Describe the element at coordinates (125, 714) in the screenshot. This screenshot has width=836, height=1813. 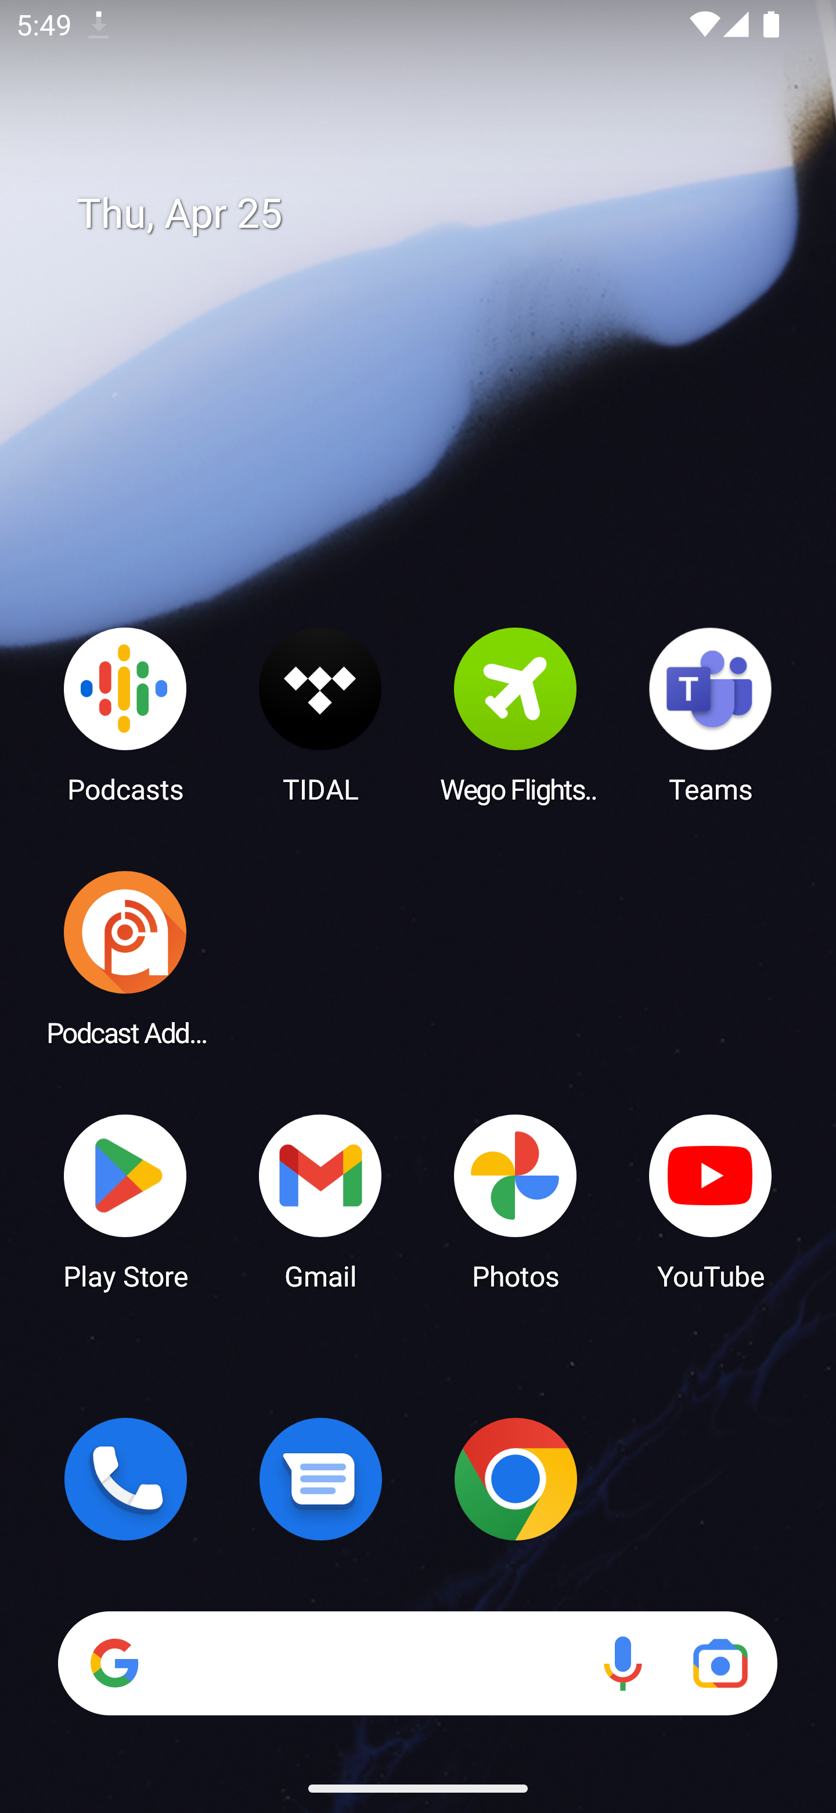
I see `Podcasts` at that location.